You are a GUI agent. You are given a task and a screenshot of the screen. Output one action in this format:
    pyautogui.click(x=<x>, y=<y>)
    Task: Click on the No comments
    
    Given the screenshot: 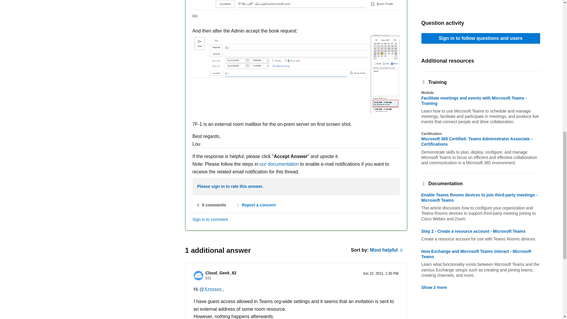 What is the action you would take?
    pyautogui.click(x=211, y=205)
    